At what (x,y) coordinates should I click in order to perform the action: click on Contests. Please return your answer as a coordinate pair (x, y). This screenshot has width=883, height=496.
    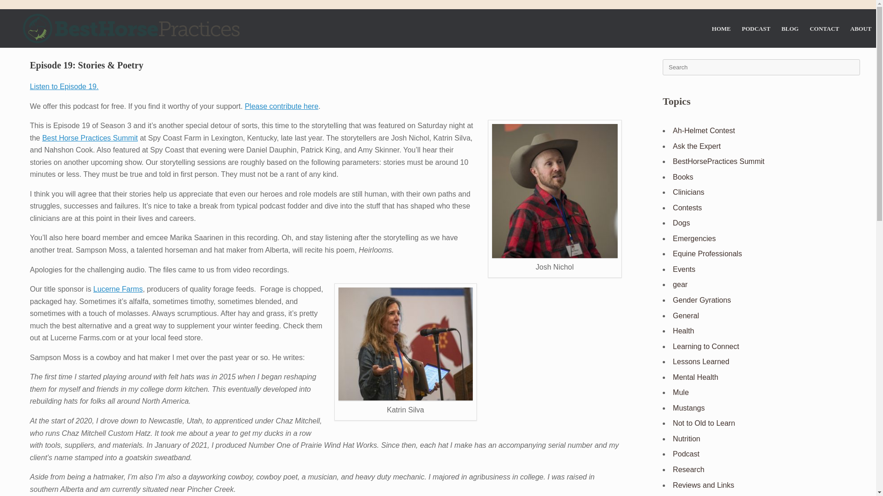
    Looking at the image, I should click on (687, 208).